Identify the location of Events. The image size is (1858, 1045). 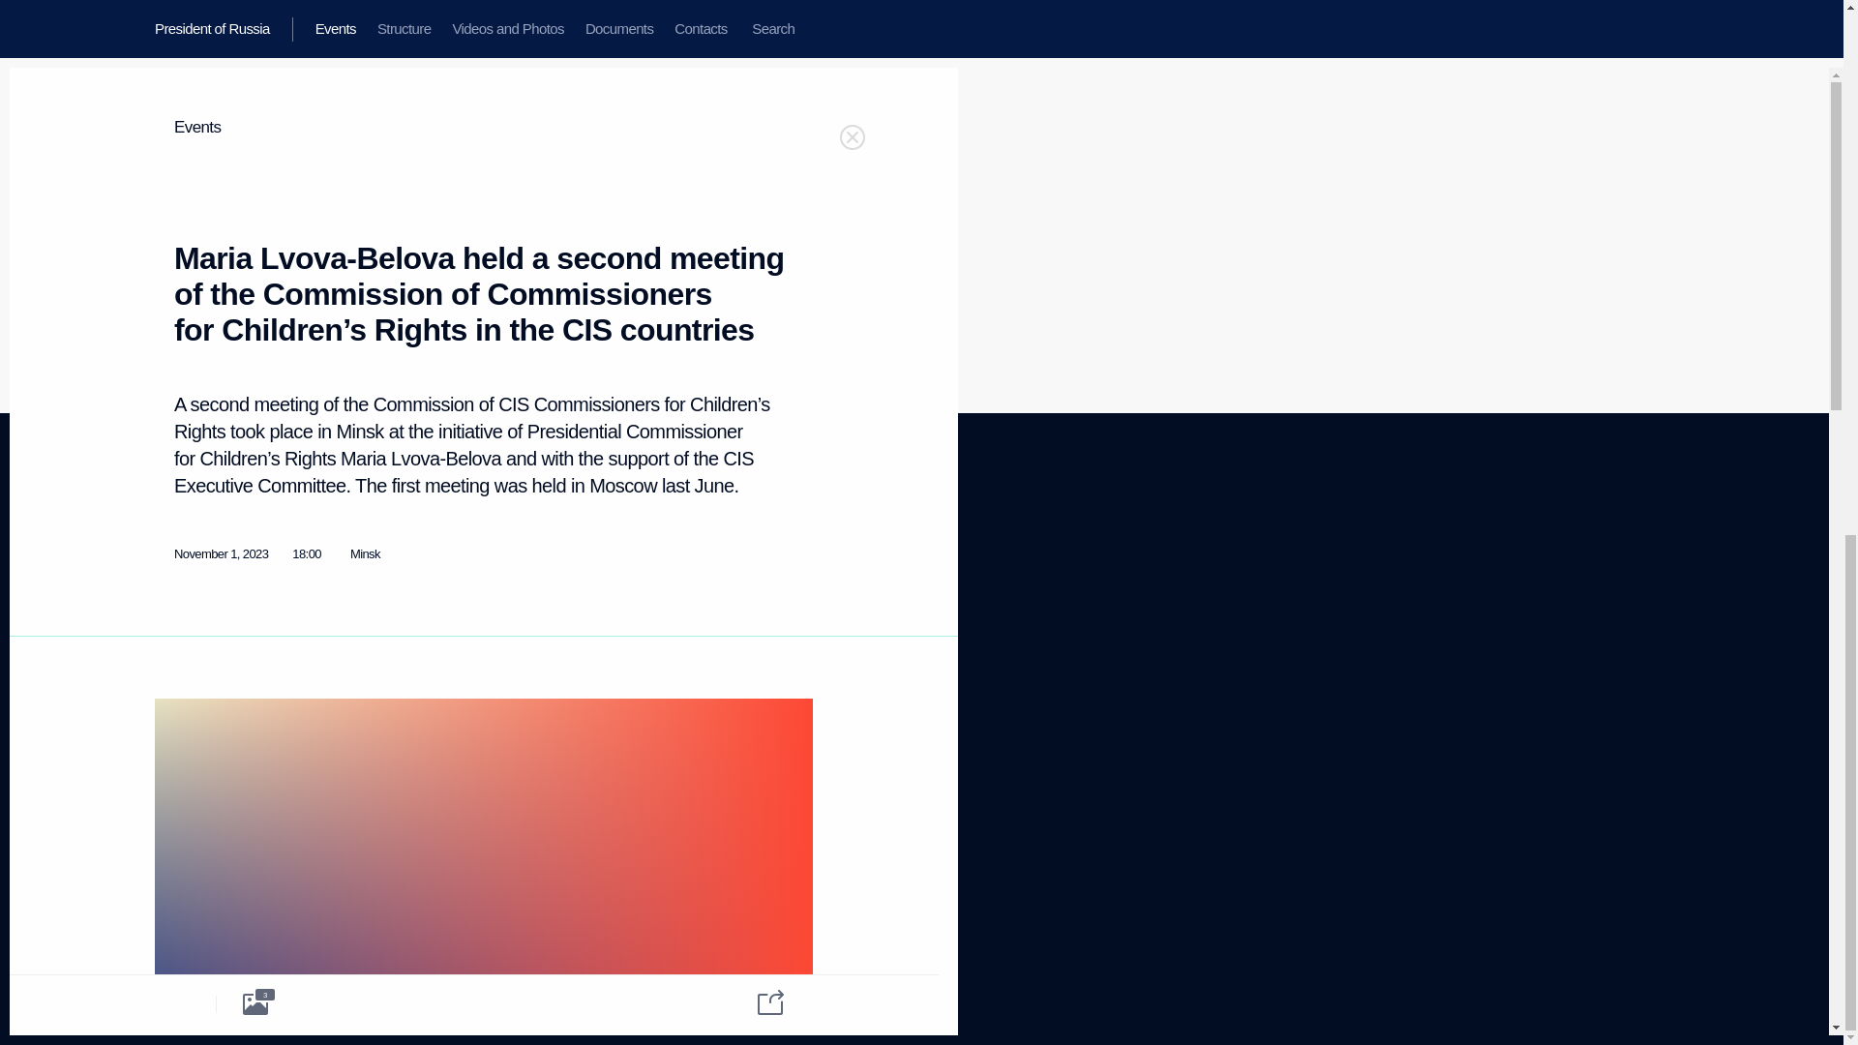
(171, 561).